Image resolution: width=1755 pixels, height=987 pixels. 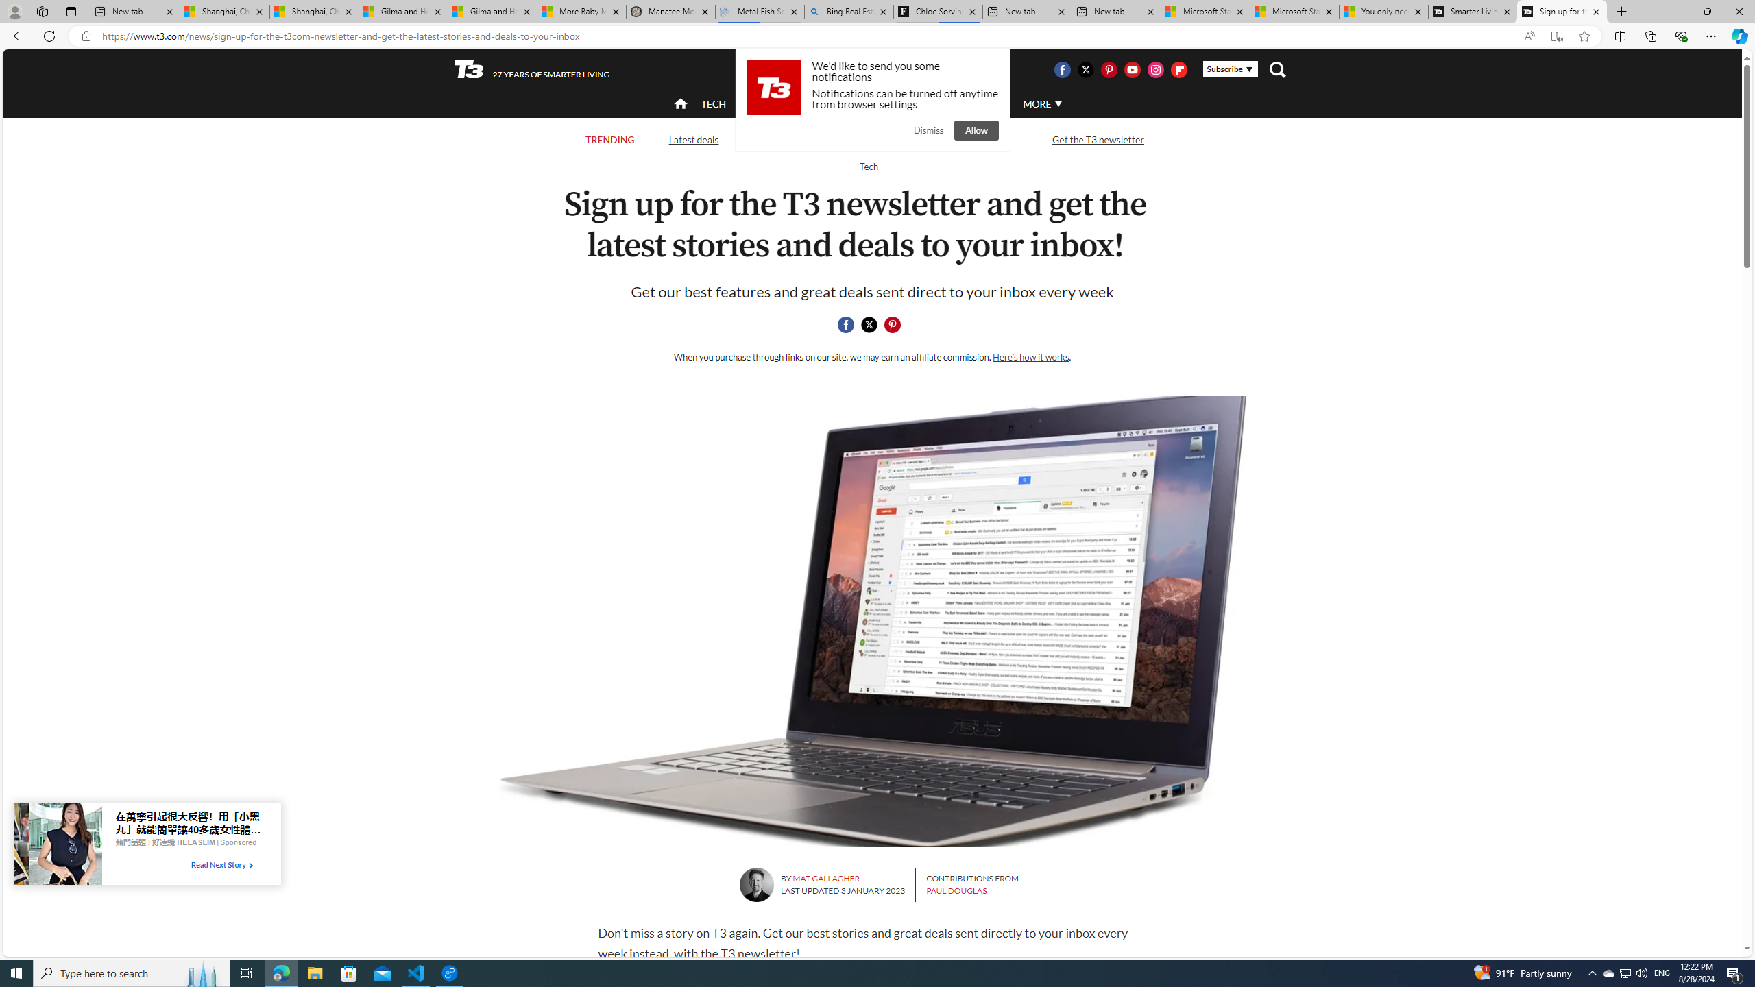 What do you see at coordinates (773, 88) in the screenshot?
I see `t3.com Logo` at bounding box center [773, 88].